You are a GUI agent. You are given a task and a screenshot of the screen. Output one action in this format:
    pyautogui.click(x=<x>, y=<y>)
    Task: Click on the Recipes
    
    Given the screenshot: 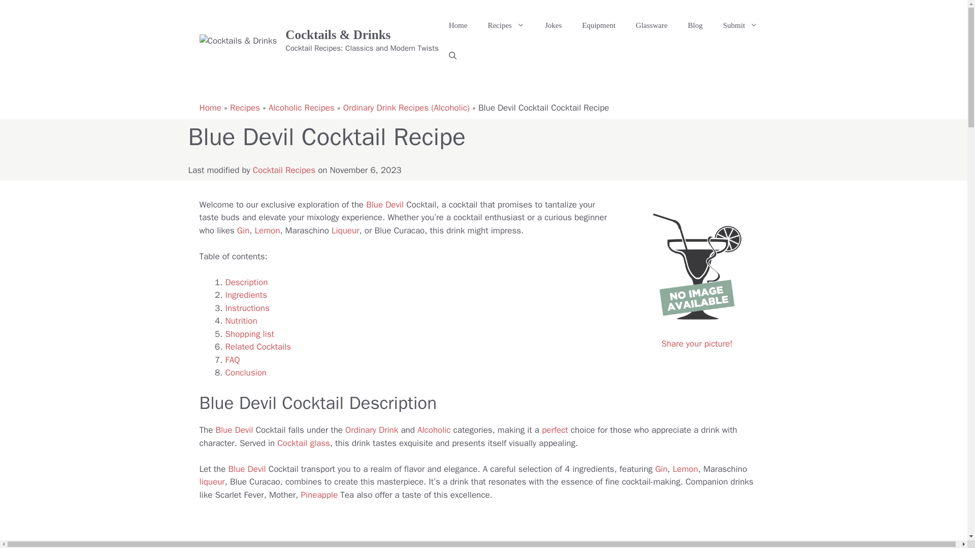 What is the action you would take?
    pyautogui.click(x=506, y=25)
    